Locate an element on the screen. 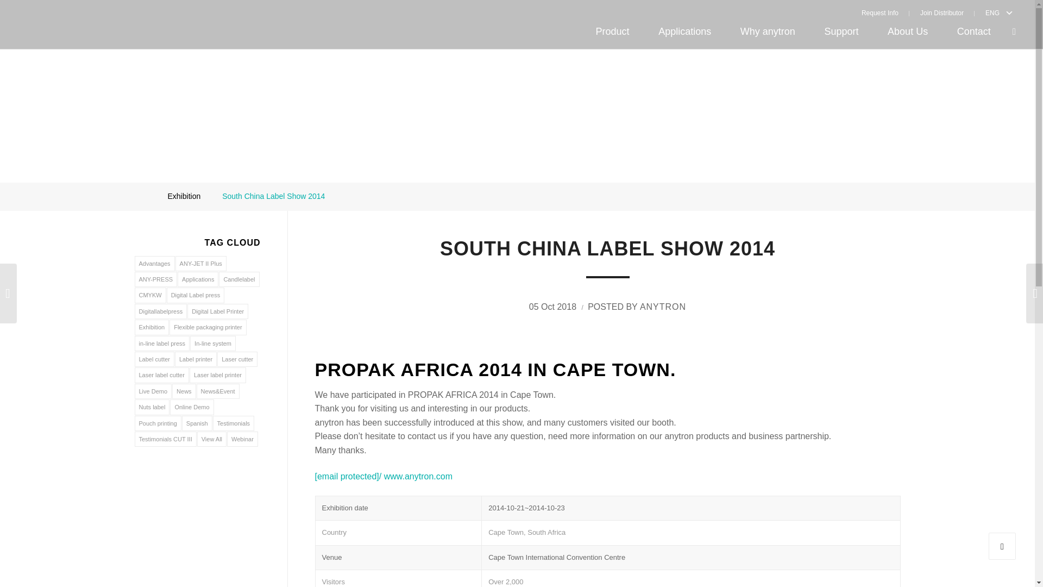 The height and width of the screenshot is (587, 1043). Request Info is located at coordinates (885, 13).